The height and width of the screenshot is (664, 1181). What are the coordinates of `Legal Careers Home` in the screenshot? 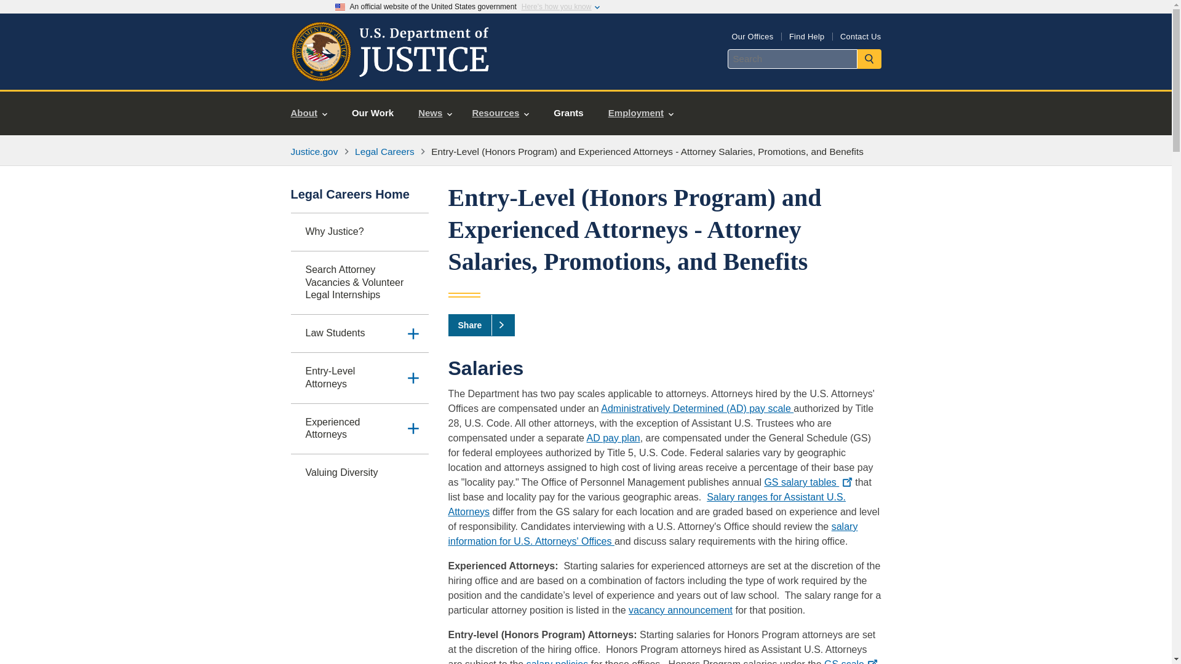 It's located at (359, 199).